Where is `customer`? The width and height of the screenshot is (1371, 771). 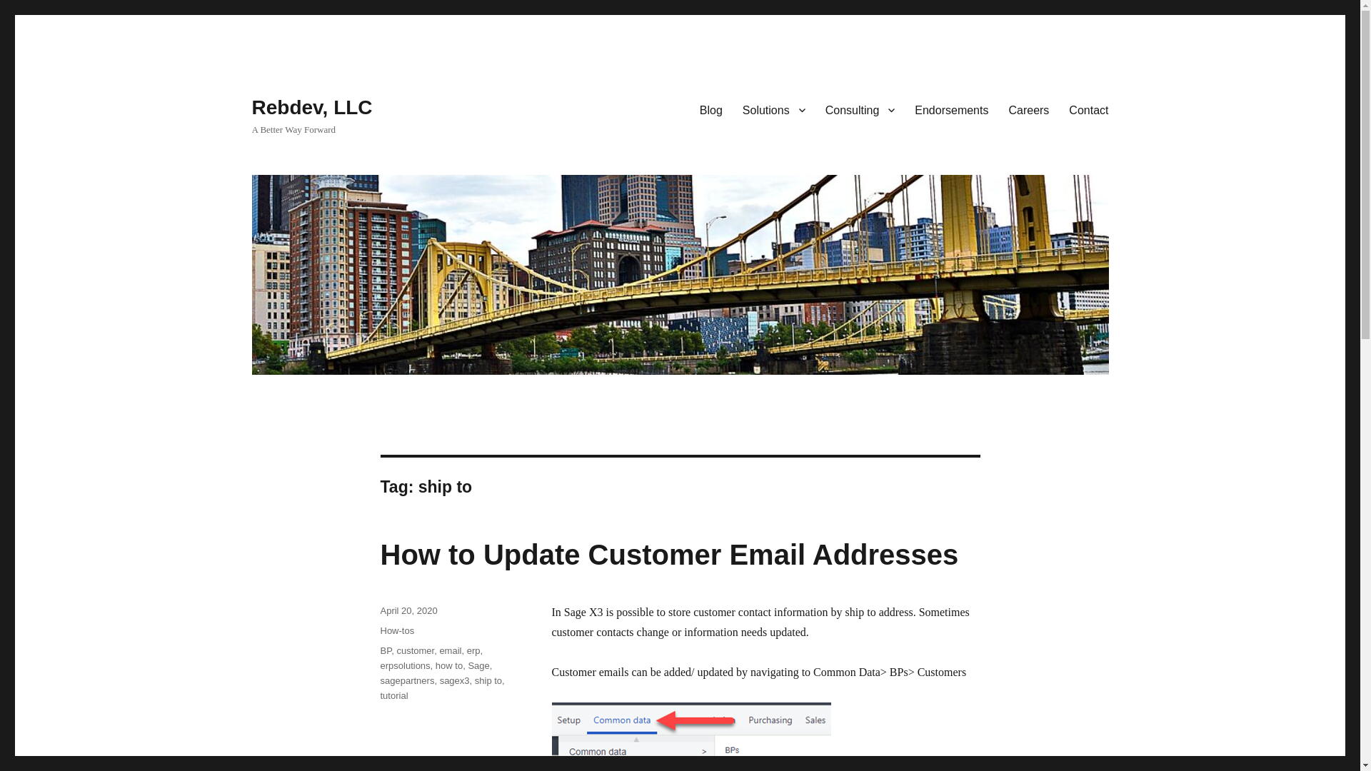
customer is located at coordinates (415, 650).